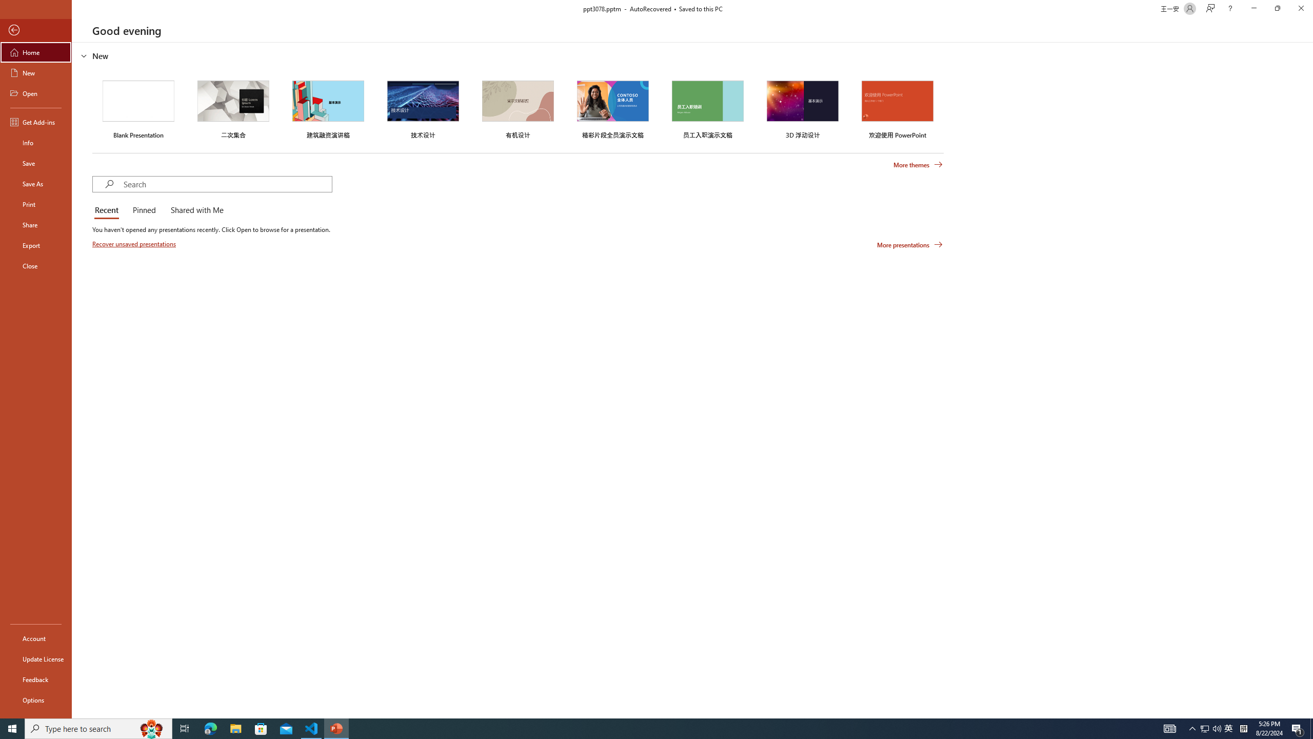 The height and width of the screenshot is (739, 1313). I want to click on Title actions, so click(905, 135).